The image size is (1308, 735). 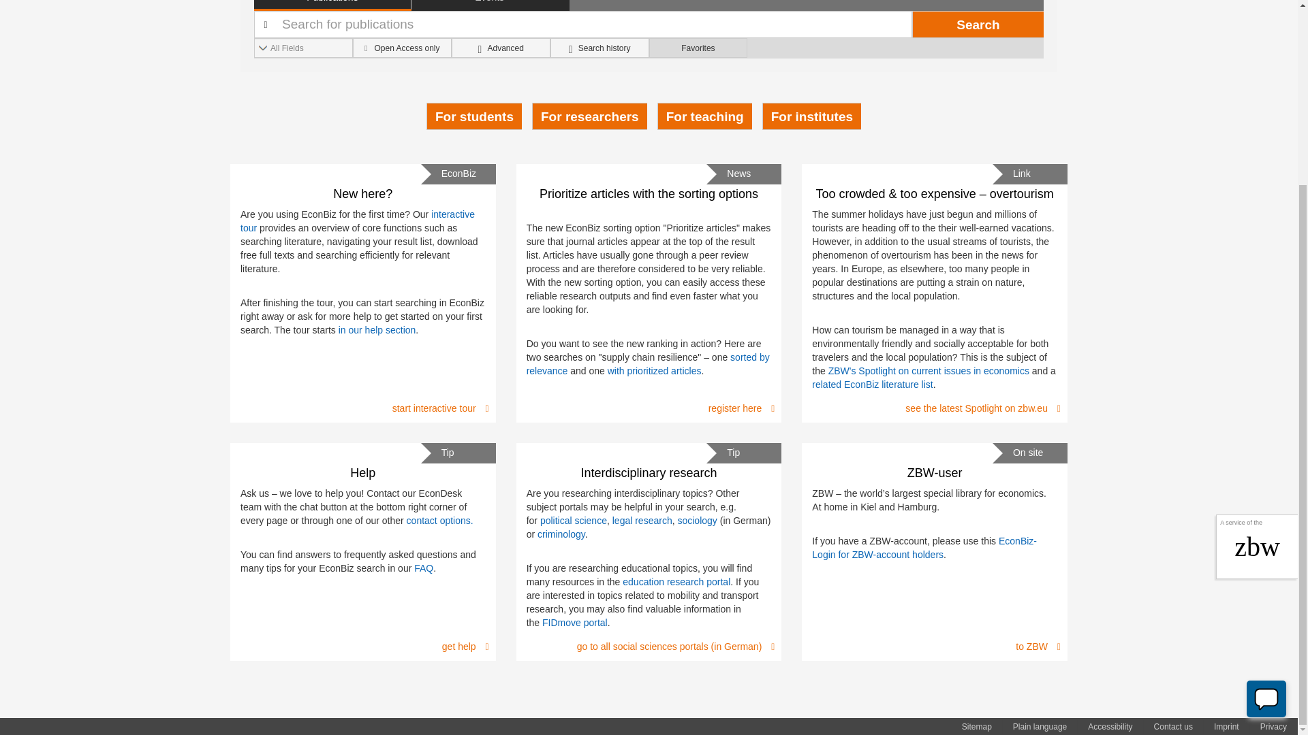 I want to click on Imprint, so click(x=1226, y=727).